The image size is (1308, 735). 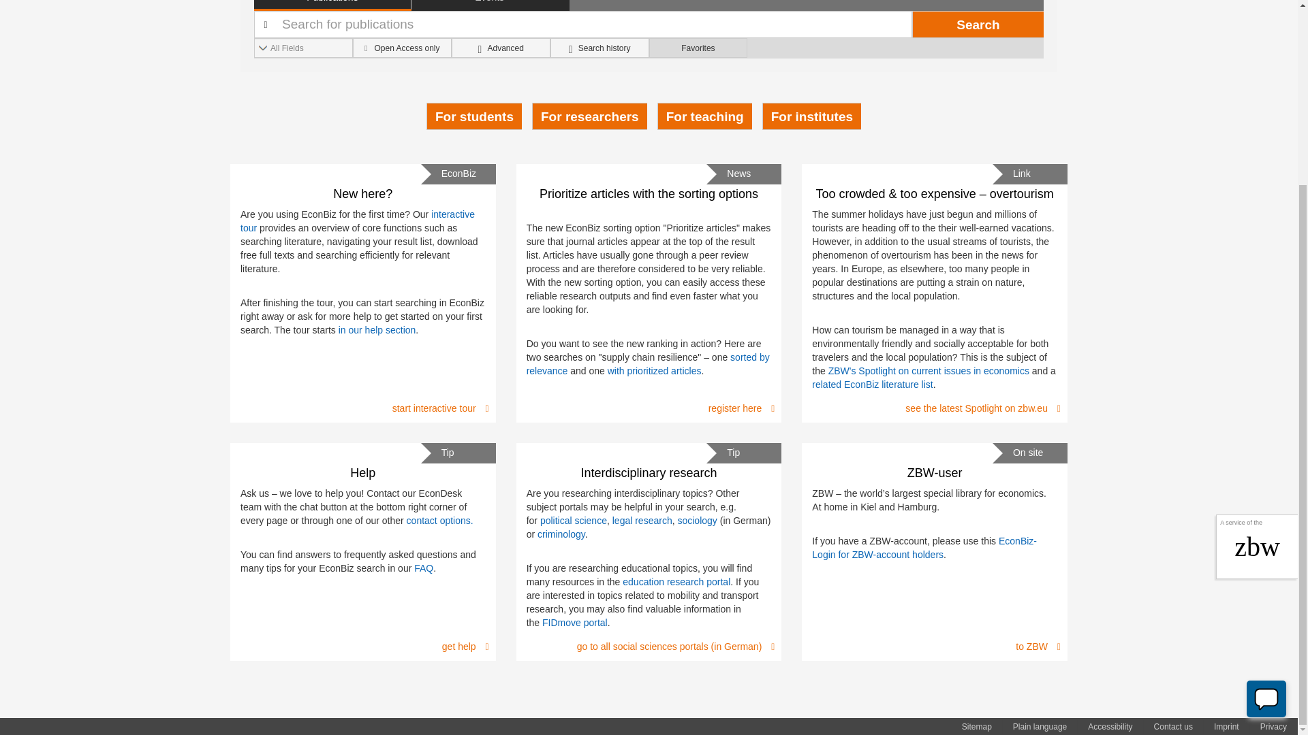 I want to click on Imprint, so click(x=1226, y=727).